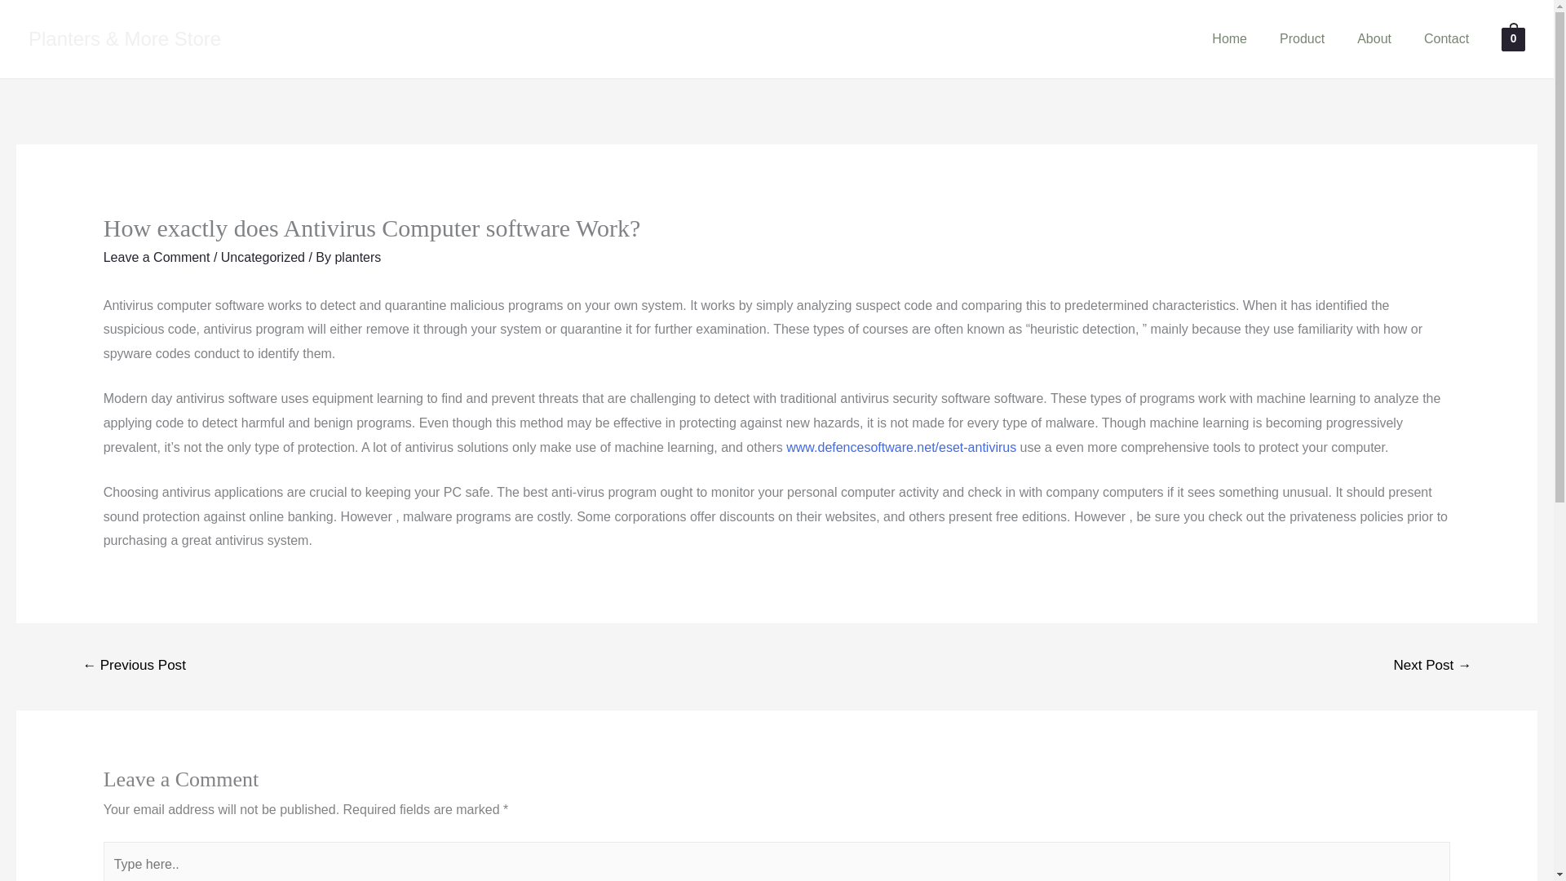  What do you see at coordinates (357, 257) in the screenshot?
I see `planters` at bounding box center [357, 257].